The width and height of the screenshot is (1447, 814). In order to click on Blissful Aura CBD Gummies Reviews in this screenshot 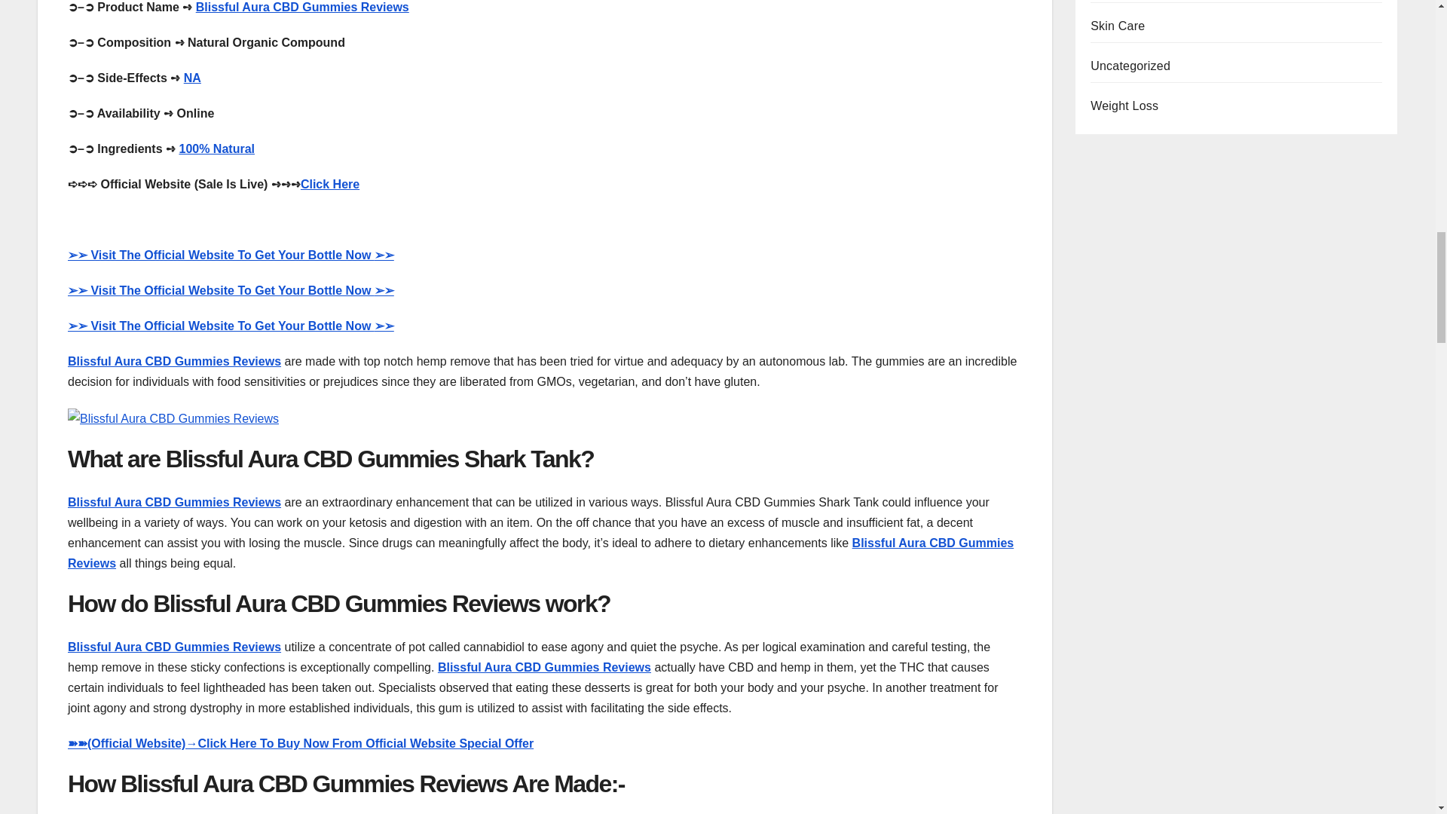, I will do `click(544, 667)`.